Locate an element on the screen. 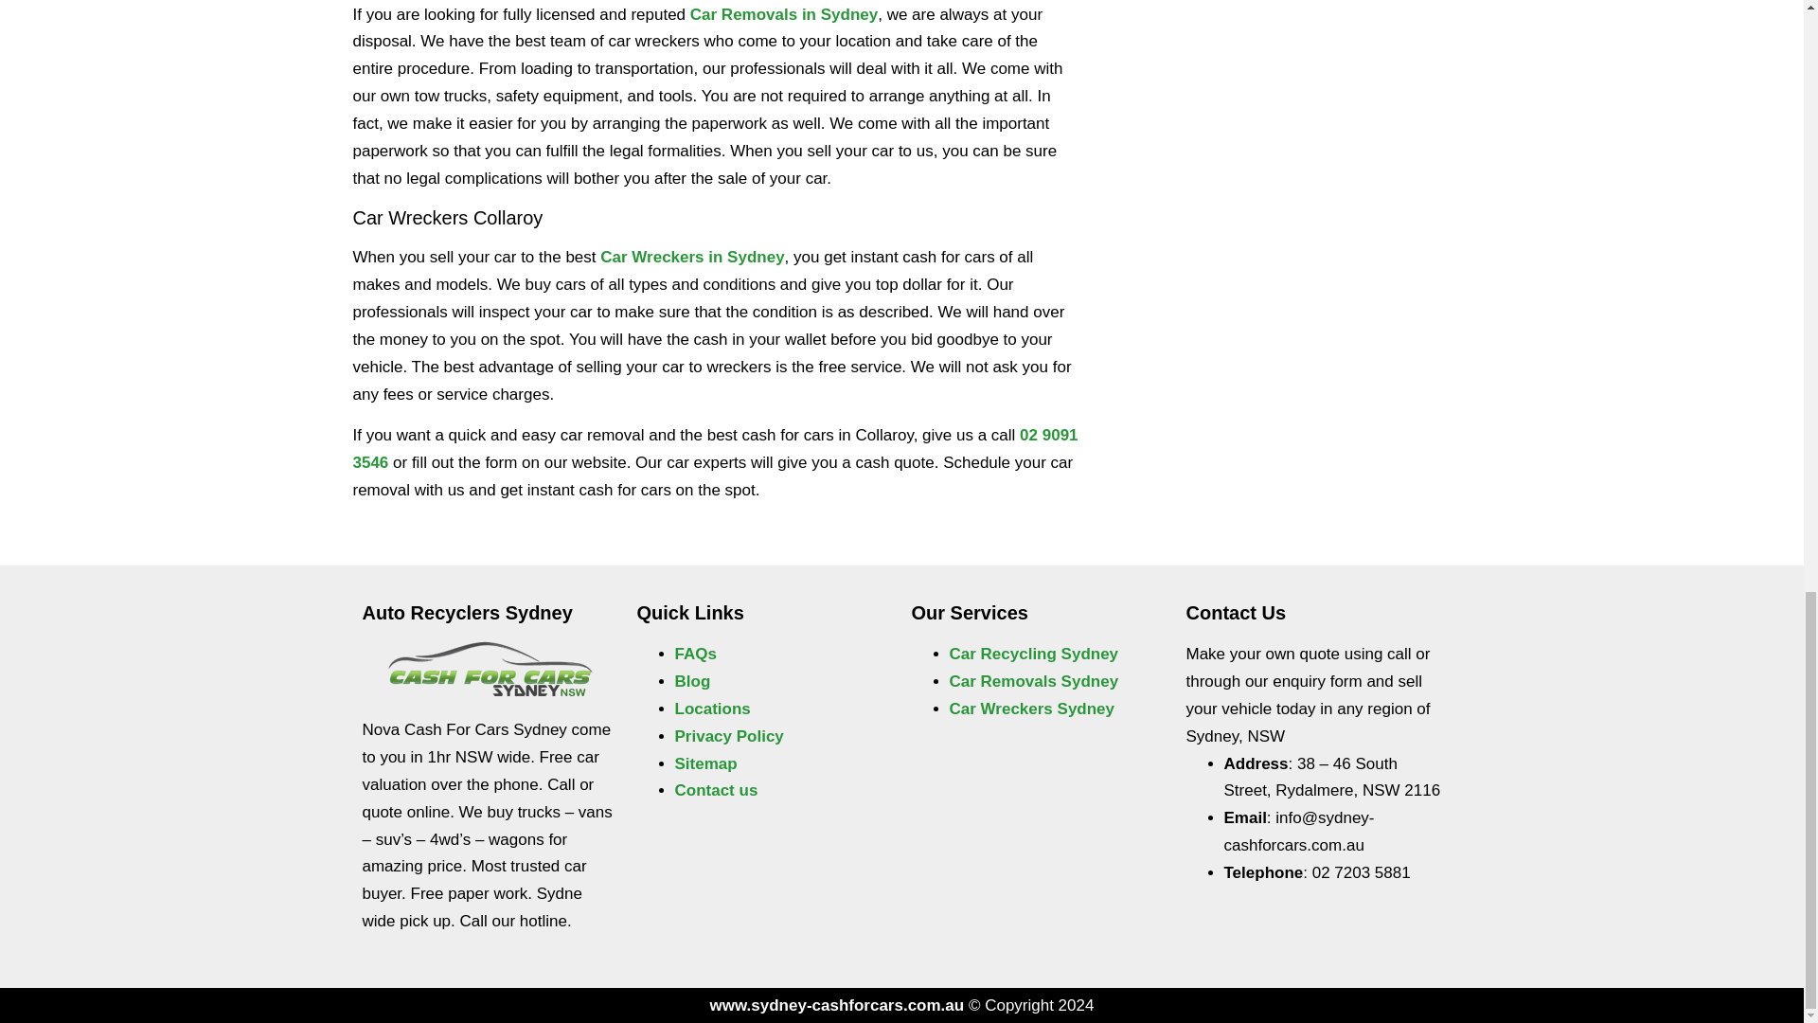  Sitemap is located at coordinates (704, 763).